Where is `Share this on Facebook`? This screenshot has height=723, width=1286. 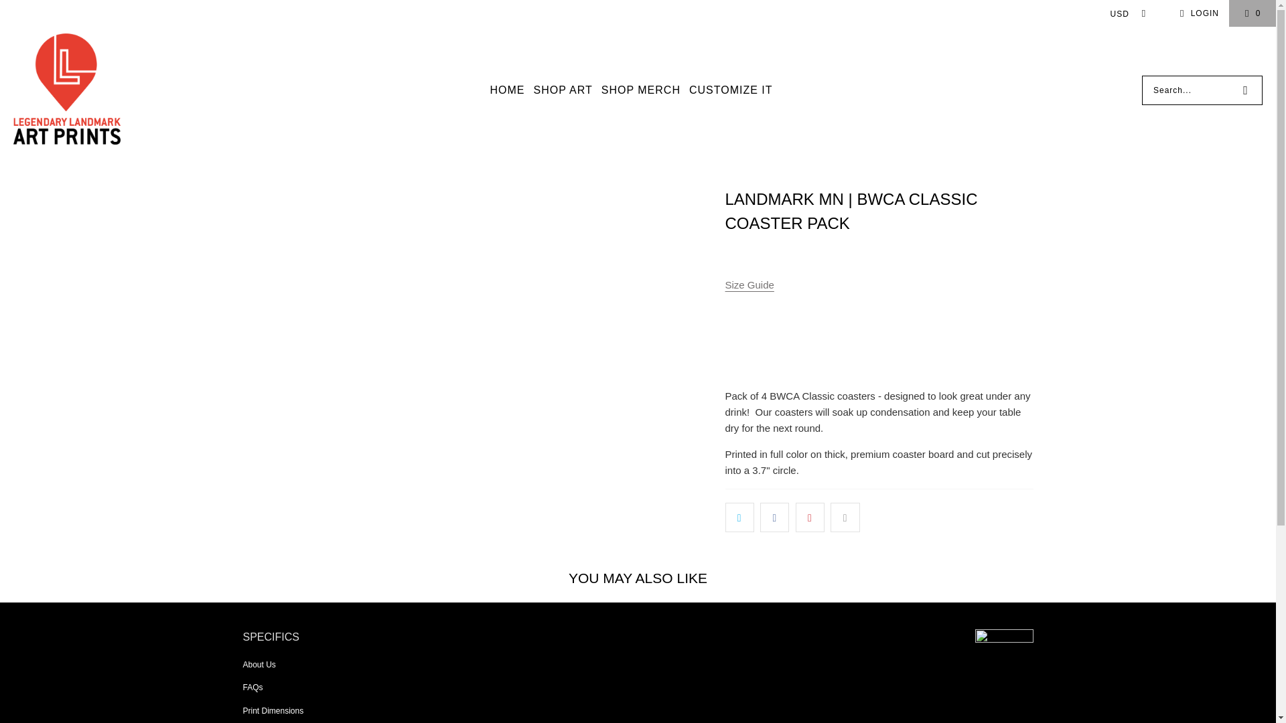 Share this on Facebook is located at coordinates (774, 517).